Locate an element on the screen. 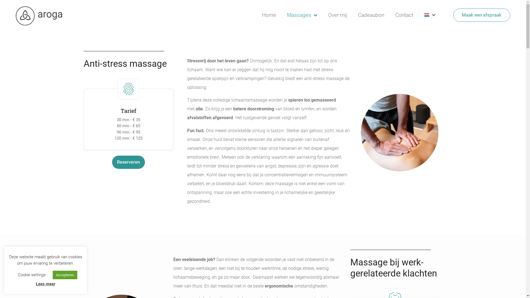 Image resolution: width=530 pixels, height=298 pixels. Reserveren is located at coordinates (129, 162).